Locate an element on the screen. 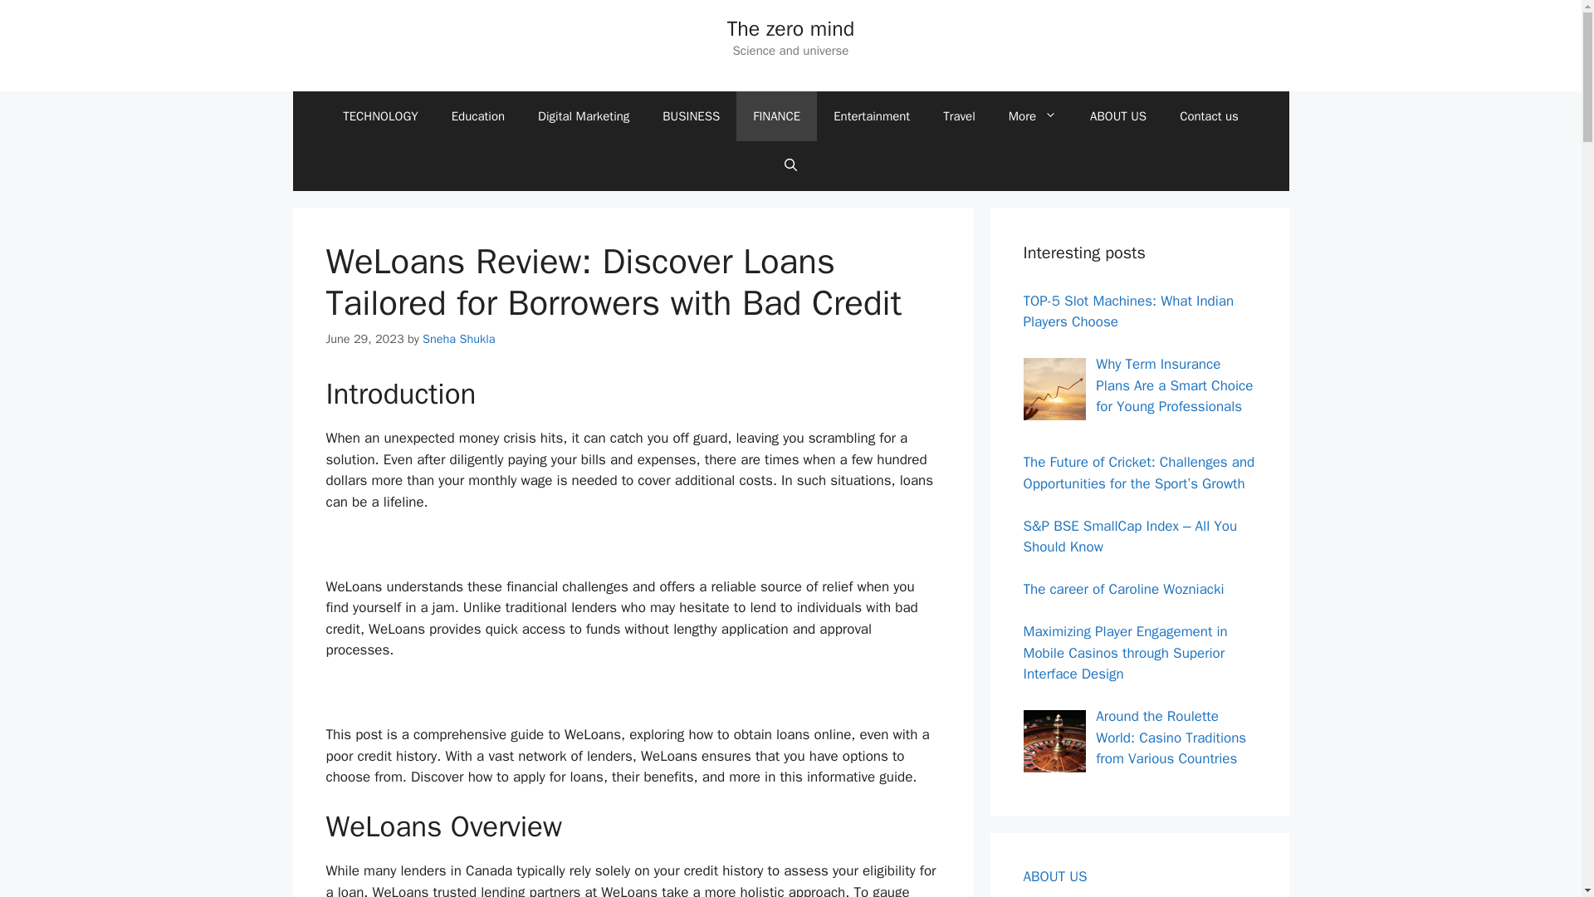  ABOUT US is located at coordinates (1054, 876).